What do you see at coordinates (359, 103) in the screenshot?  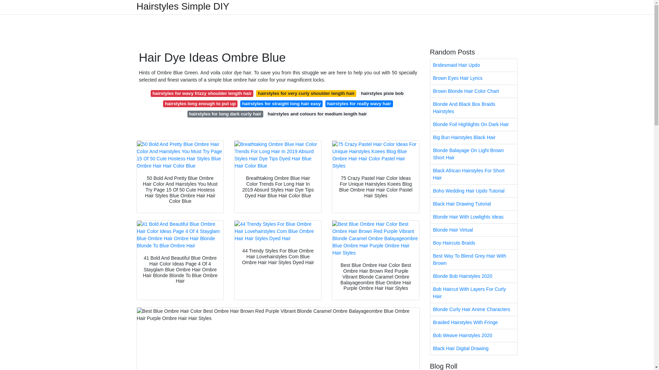 I see `hairstyles for really wavy hair` at bounding box center [359, 103].